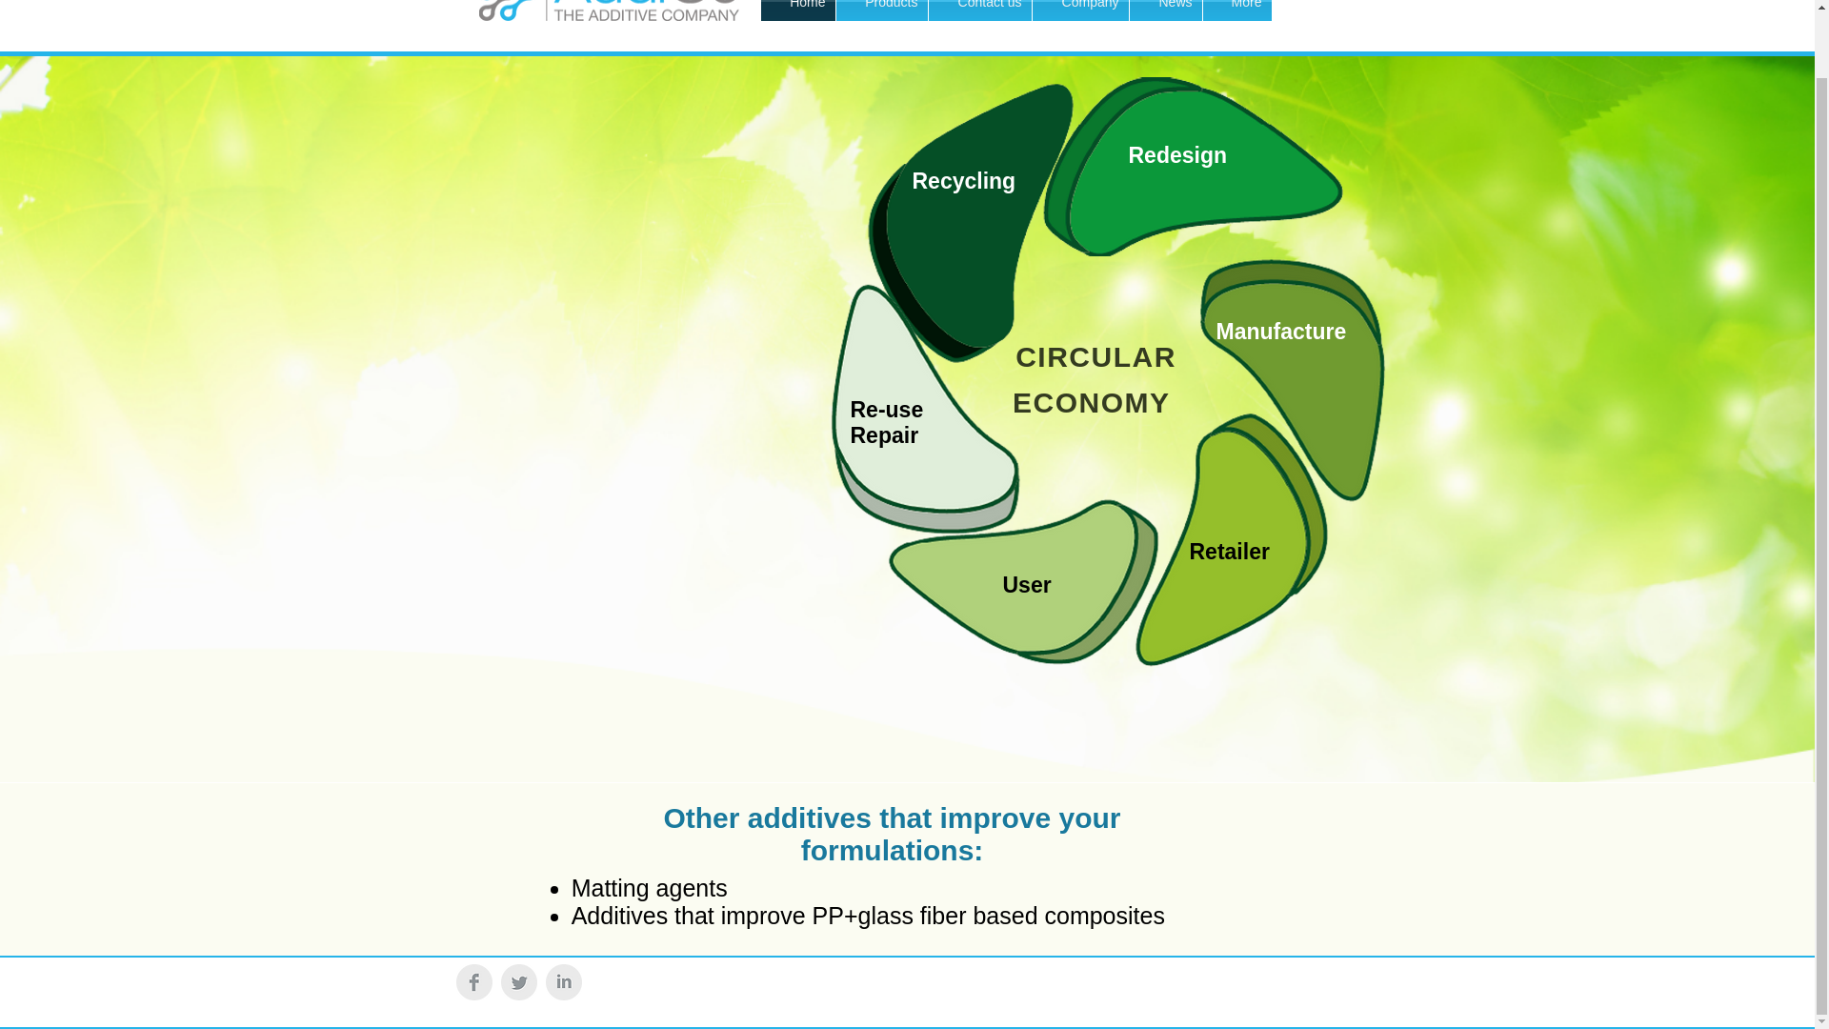 This screenshot has width=1829, height=1029. What do you see at coordinates (1195, 166) in the screenshot?
I see `segmento 1.png` at bounding box center [1195, 166].